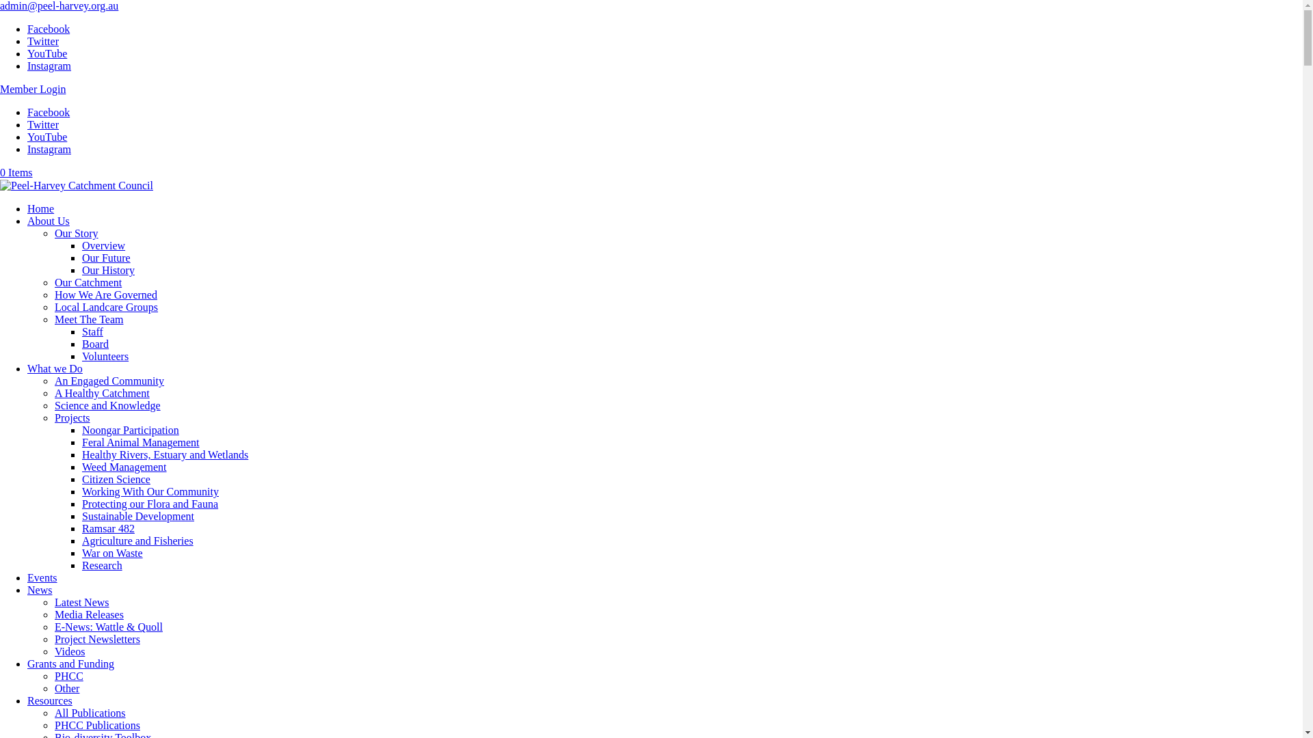  Describe the element at coordinates (69, 676) in the screenshot. I see `PHCC` at that location.